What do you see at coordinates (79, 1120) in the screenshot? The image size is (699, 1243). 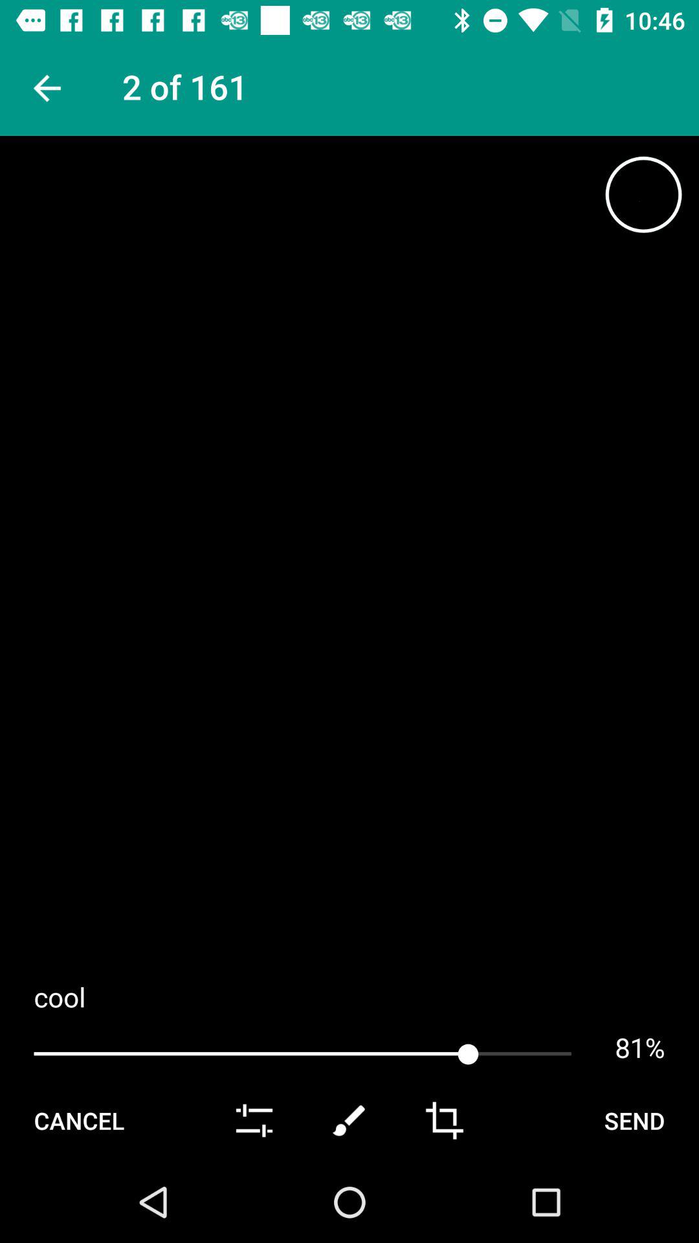 I see `scroll to cancel item` at bounding box center [79, 1120].